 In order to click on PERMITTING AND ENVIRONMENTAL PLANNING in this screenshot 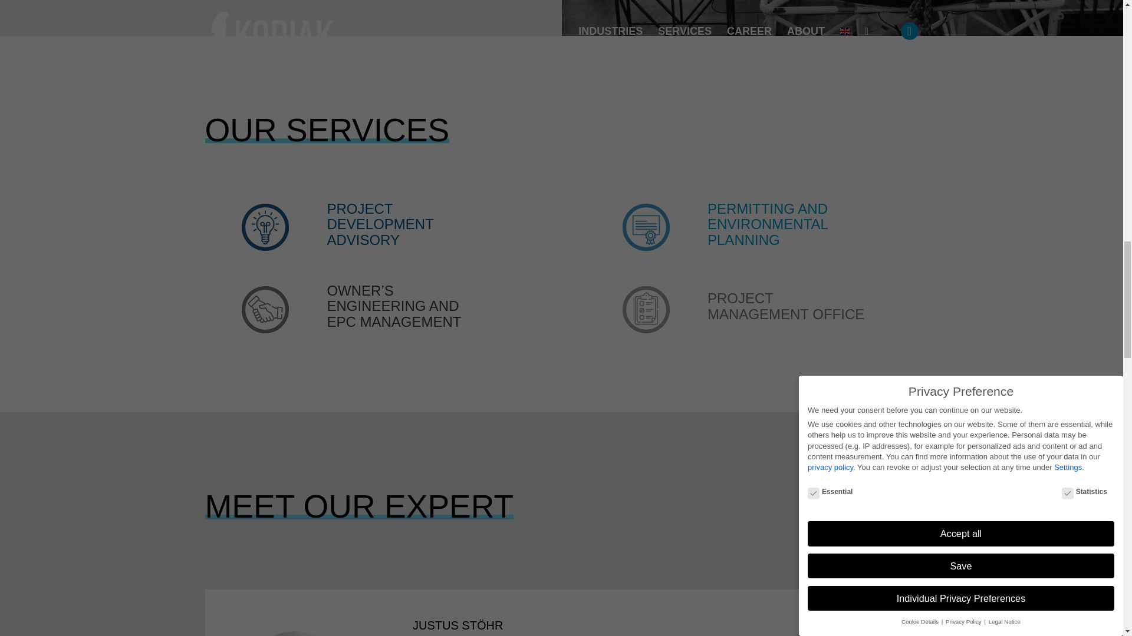, I will do `click(768, 224)`.